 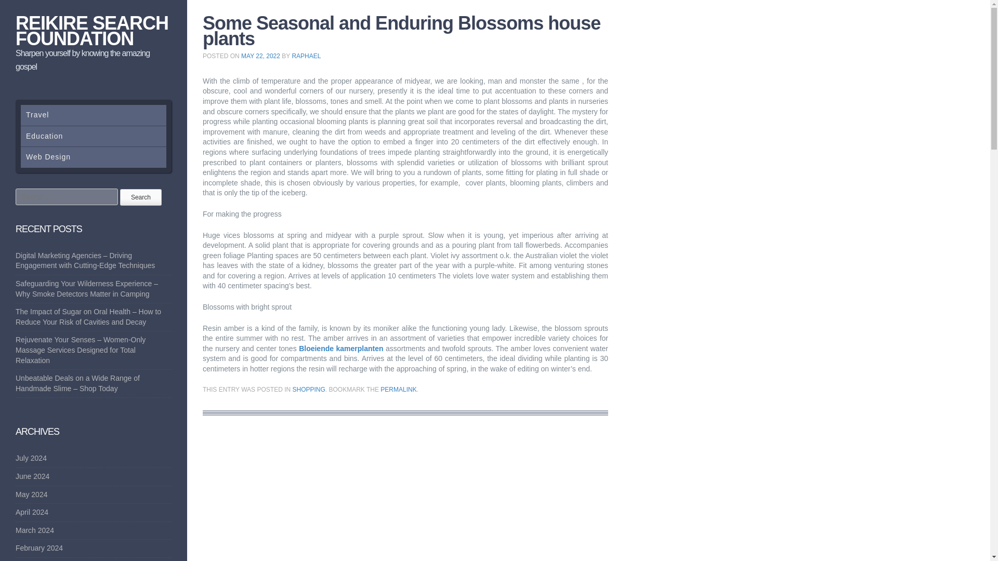 What do you see at coordinates (31, 458) in the screenshot?
I see `July 2024` at bounding box center [31, 458].